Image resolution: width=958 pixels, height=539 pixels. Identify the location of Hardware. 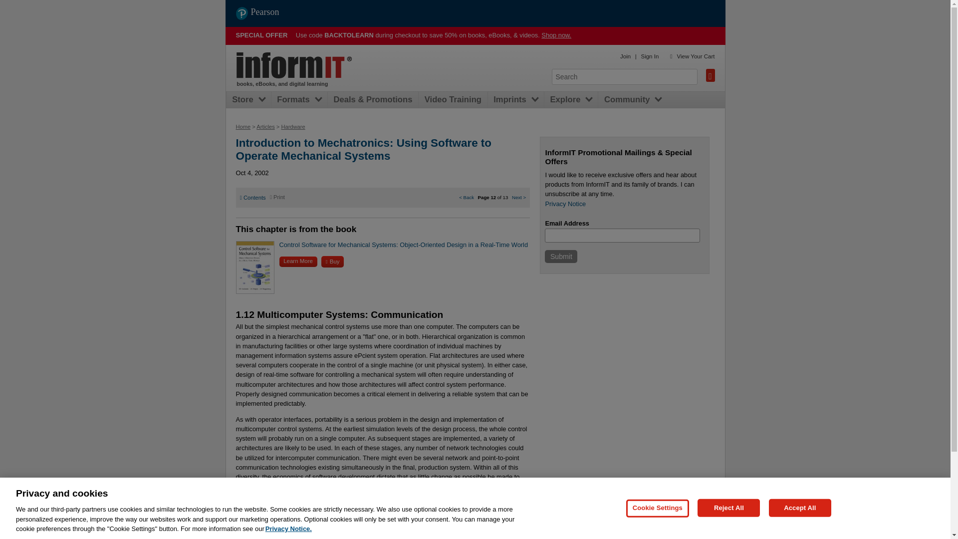
(292, 127).